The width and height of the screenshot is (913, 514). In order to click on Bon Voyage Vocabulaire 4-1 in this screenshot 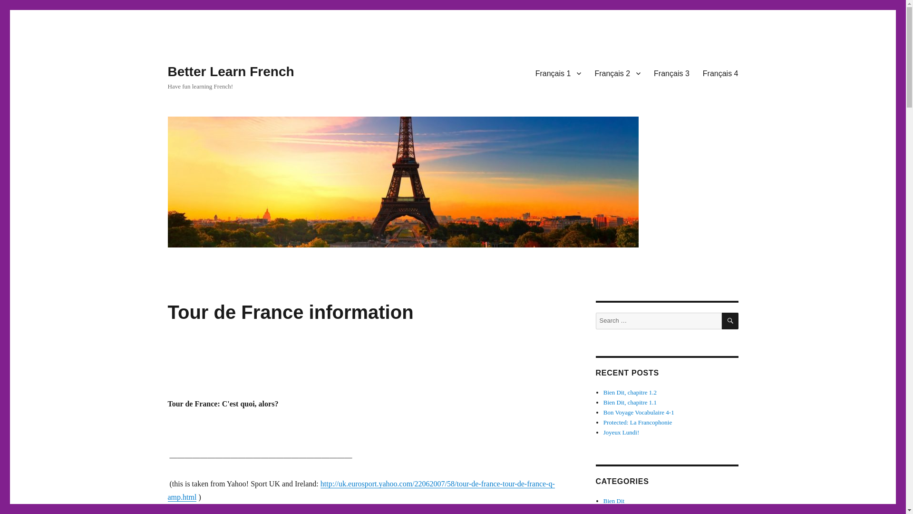, I will do `click(639, 412)`.